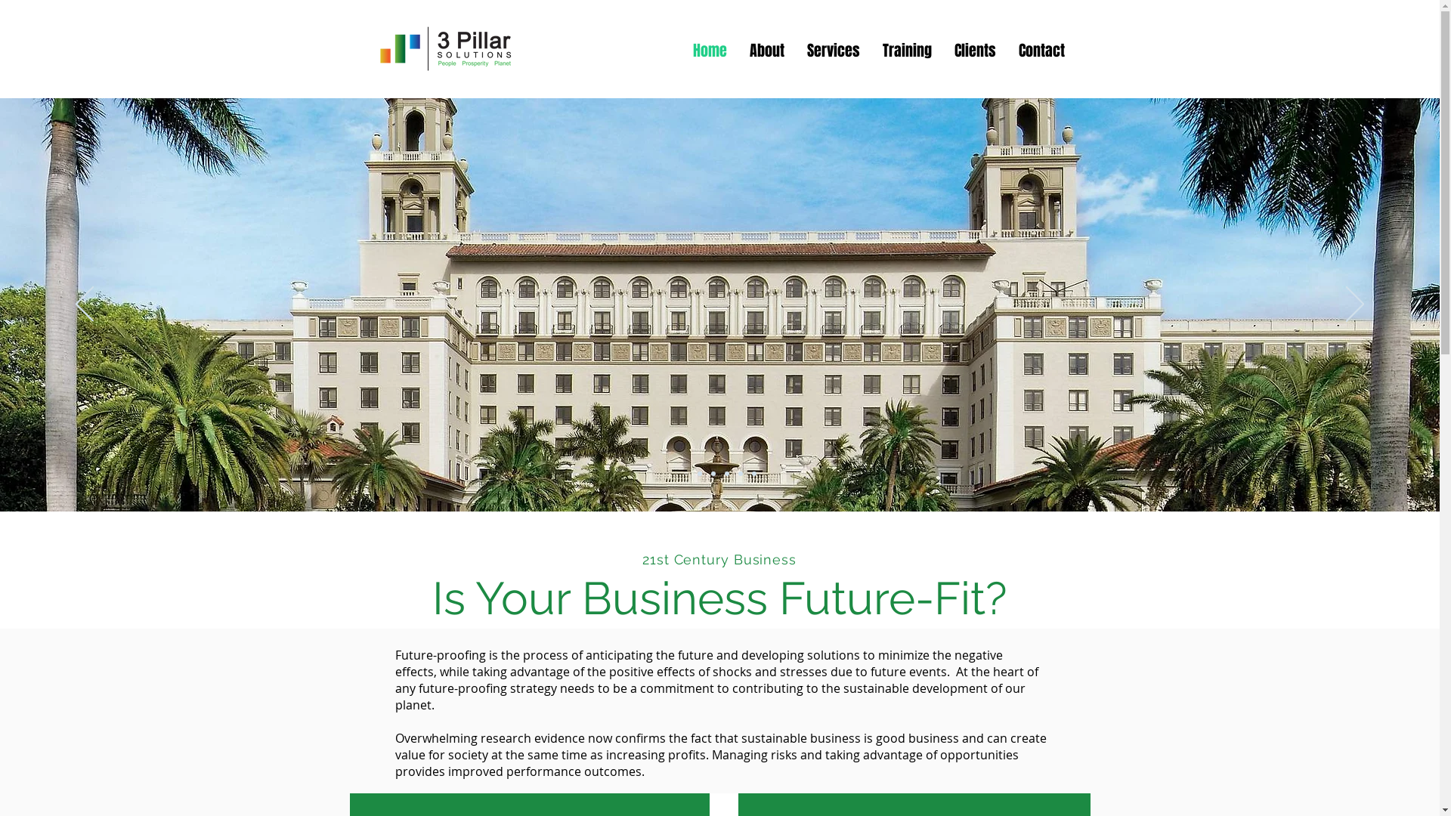 The image size is (1451, 816). Describe the element at coordinates (1041, 48) in the screenshot. I see `Contact` at that location.